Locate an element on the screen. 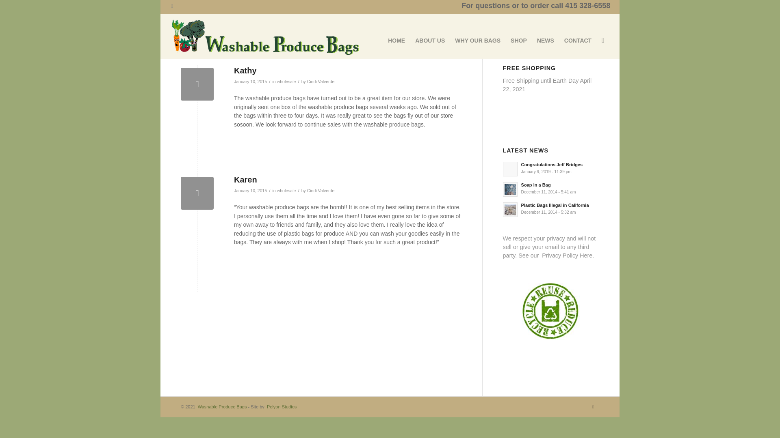 Image resolution: width=780 pixels, height=438 pixels. Kathy is located at coordinates (197, 84).